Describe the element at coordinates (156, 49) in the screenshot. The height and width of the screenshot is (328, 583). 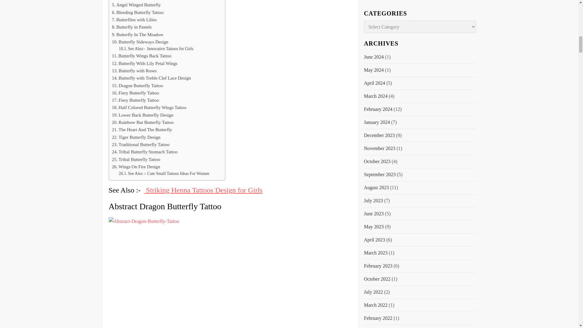
I see `See Also:-  Innovative Tattoos for Girls` at that location.